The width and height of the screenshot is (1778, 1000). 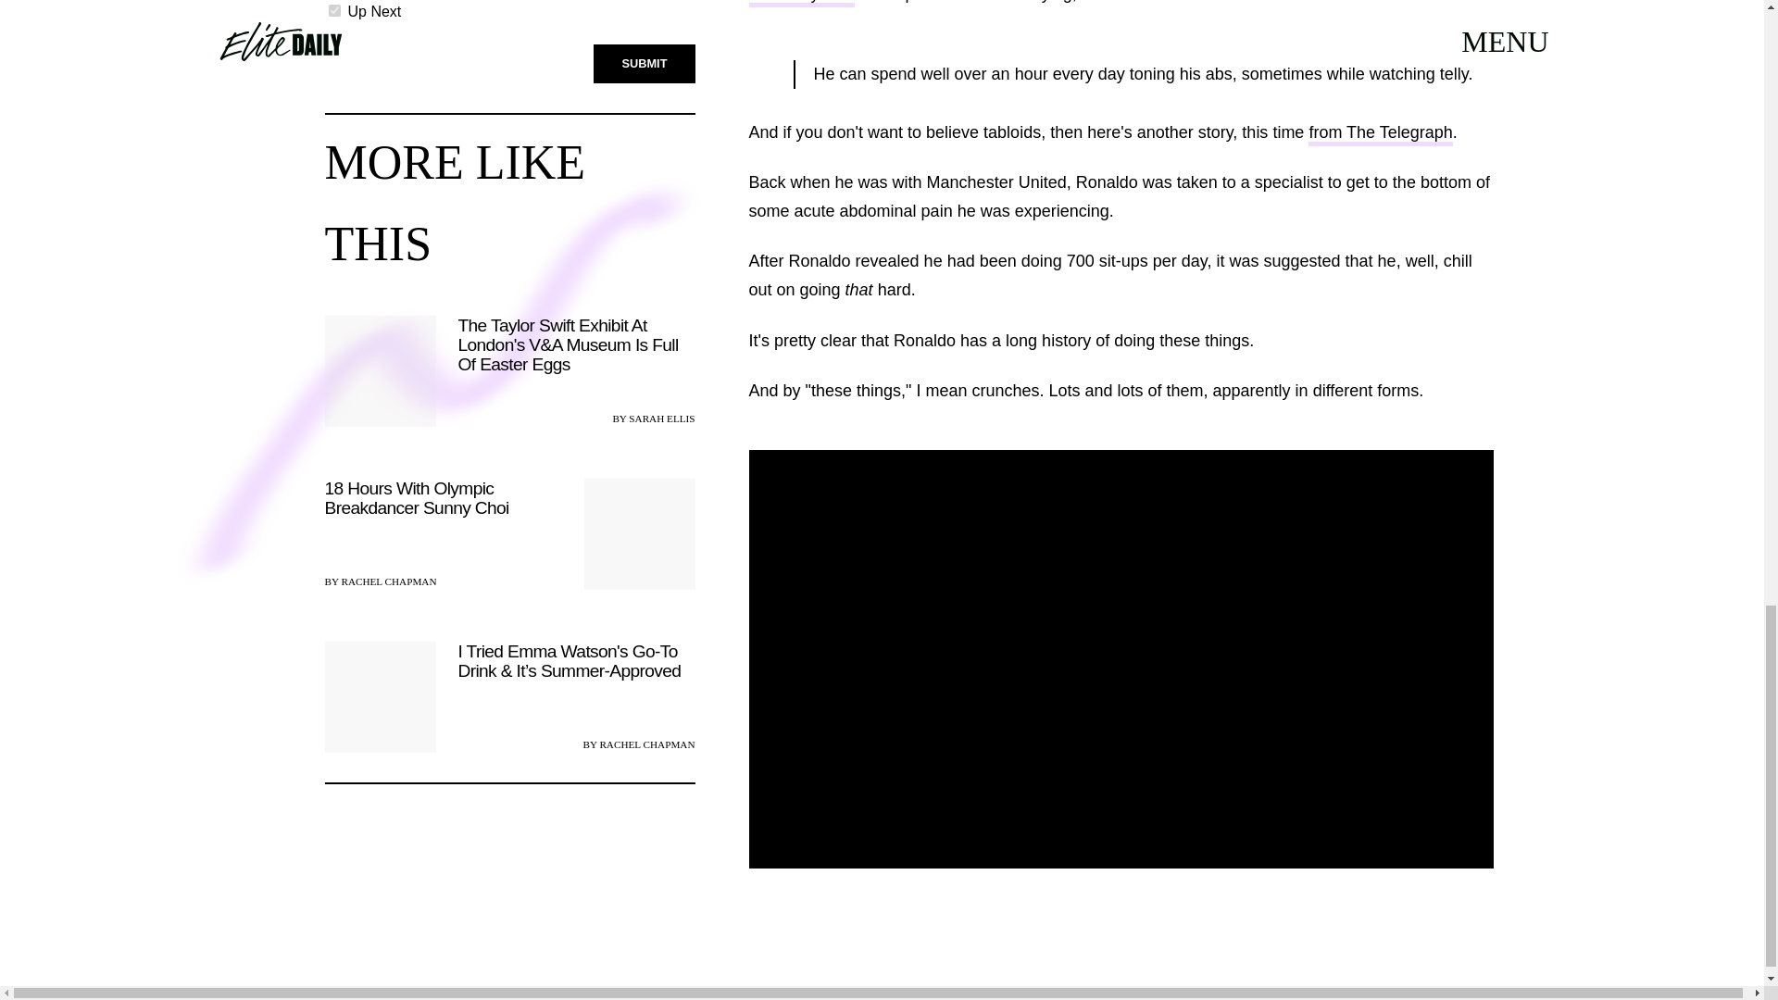 What do you see at coordinates (645, 63) in the screenshot?
I see `SUBMIT` at bounding box center [645, 63].